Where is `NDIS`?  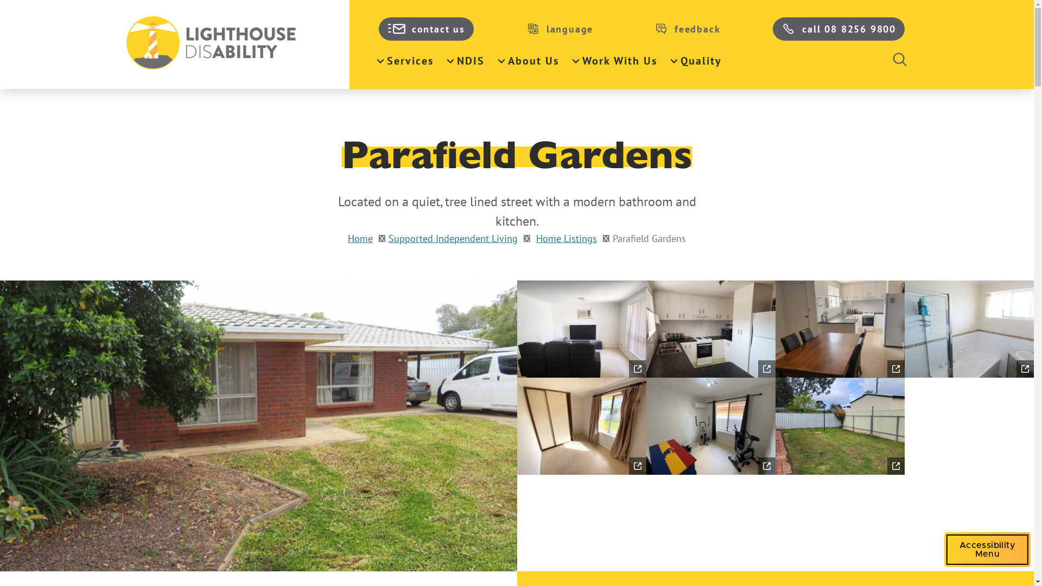 NDIS is located at coordinates (466, 61).